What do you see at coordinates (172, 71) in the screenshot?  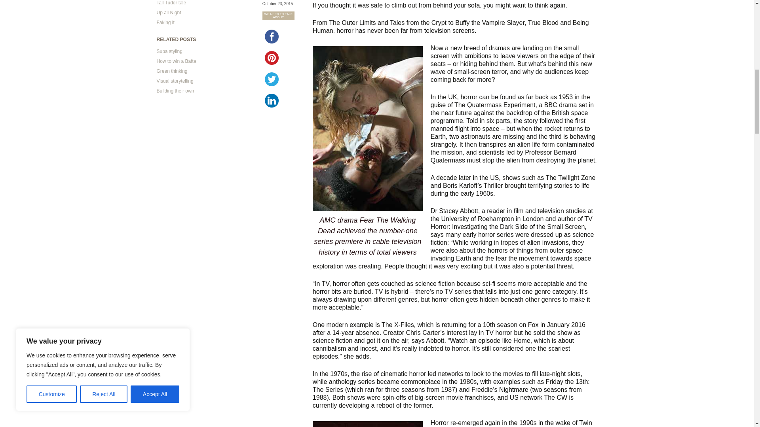 I see `Green thinking` at bounding box center [172, 71].